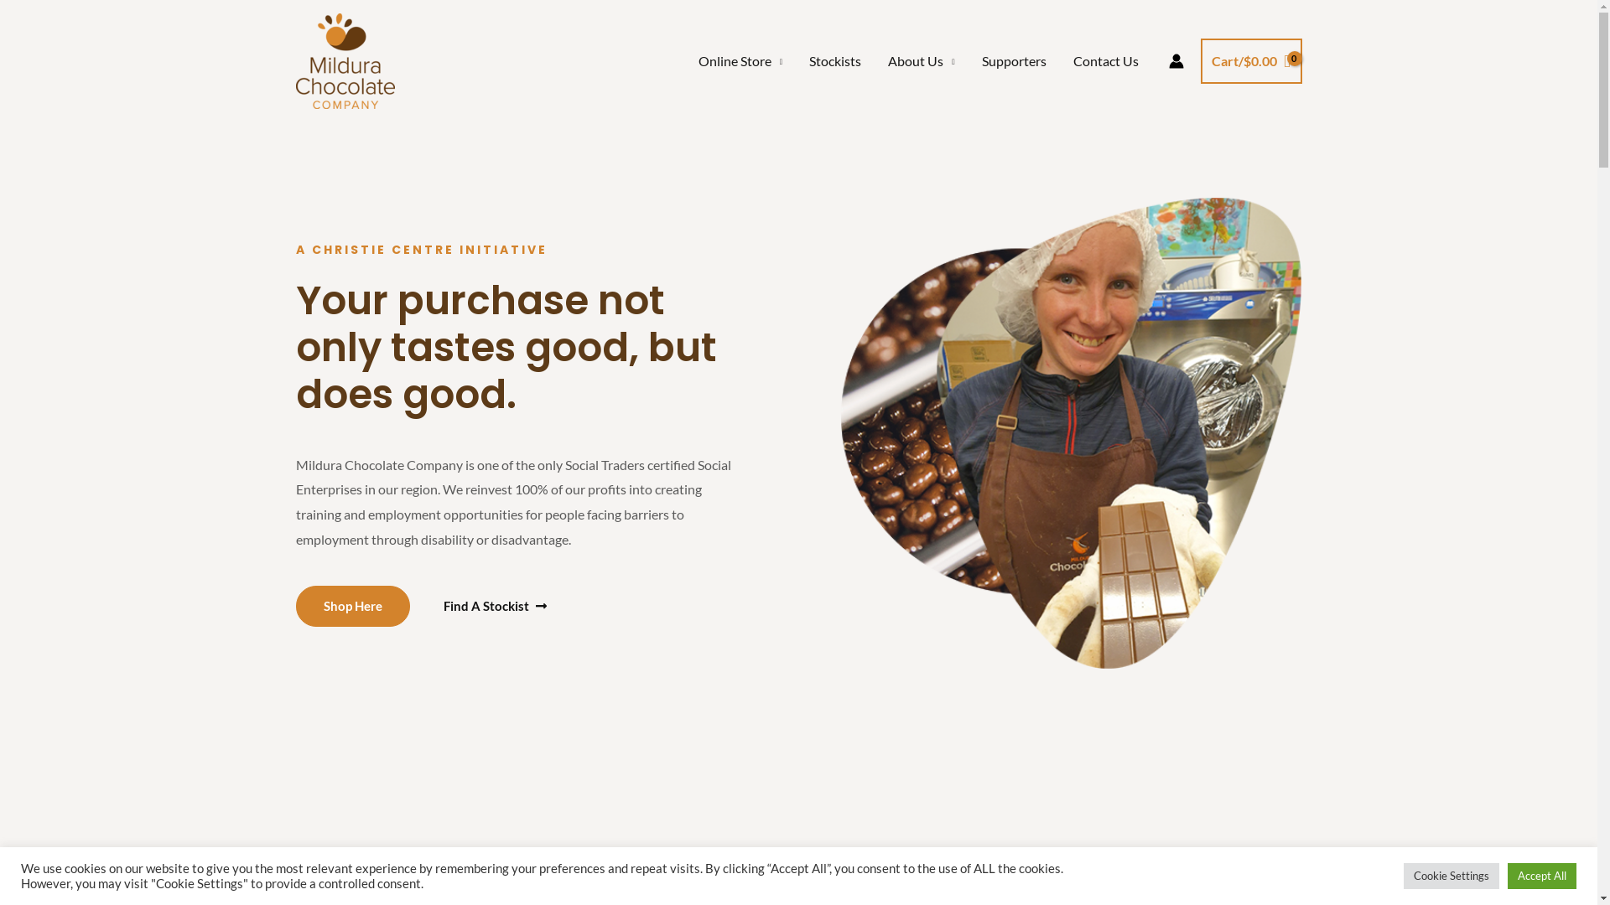 The width and height of the screenshot is (1610, 905). What do you see at coordinates (1251, 61) in the screenshot?
I see `Cart/$0.00` at bounding box center [1251, 61].